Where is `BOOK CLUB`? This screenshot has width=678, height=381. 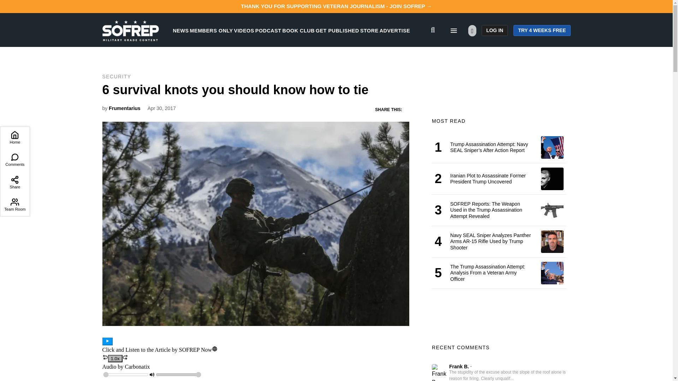
BOOK CLUB is located at coordinates (298, 30).